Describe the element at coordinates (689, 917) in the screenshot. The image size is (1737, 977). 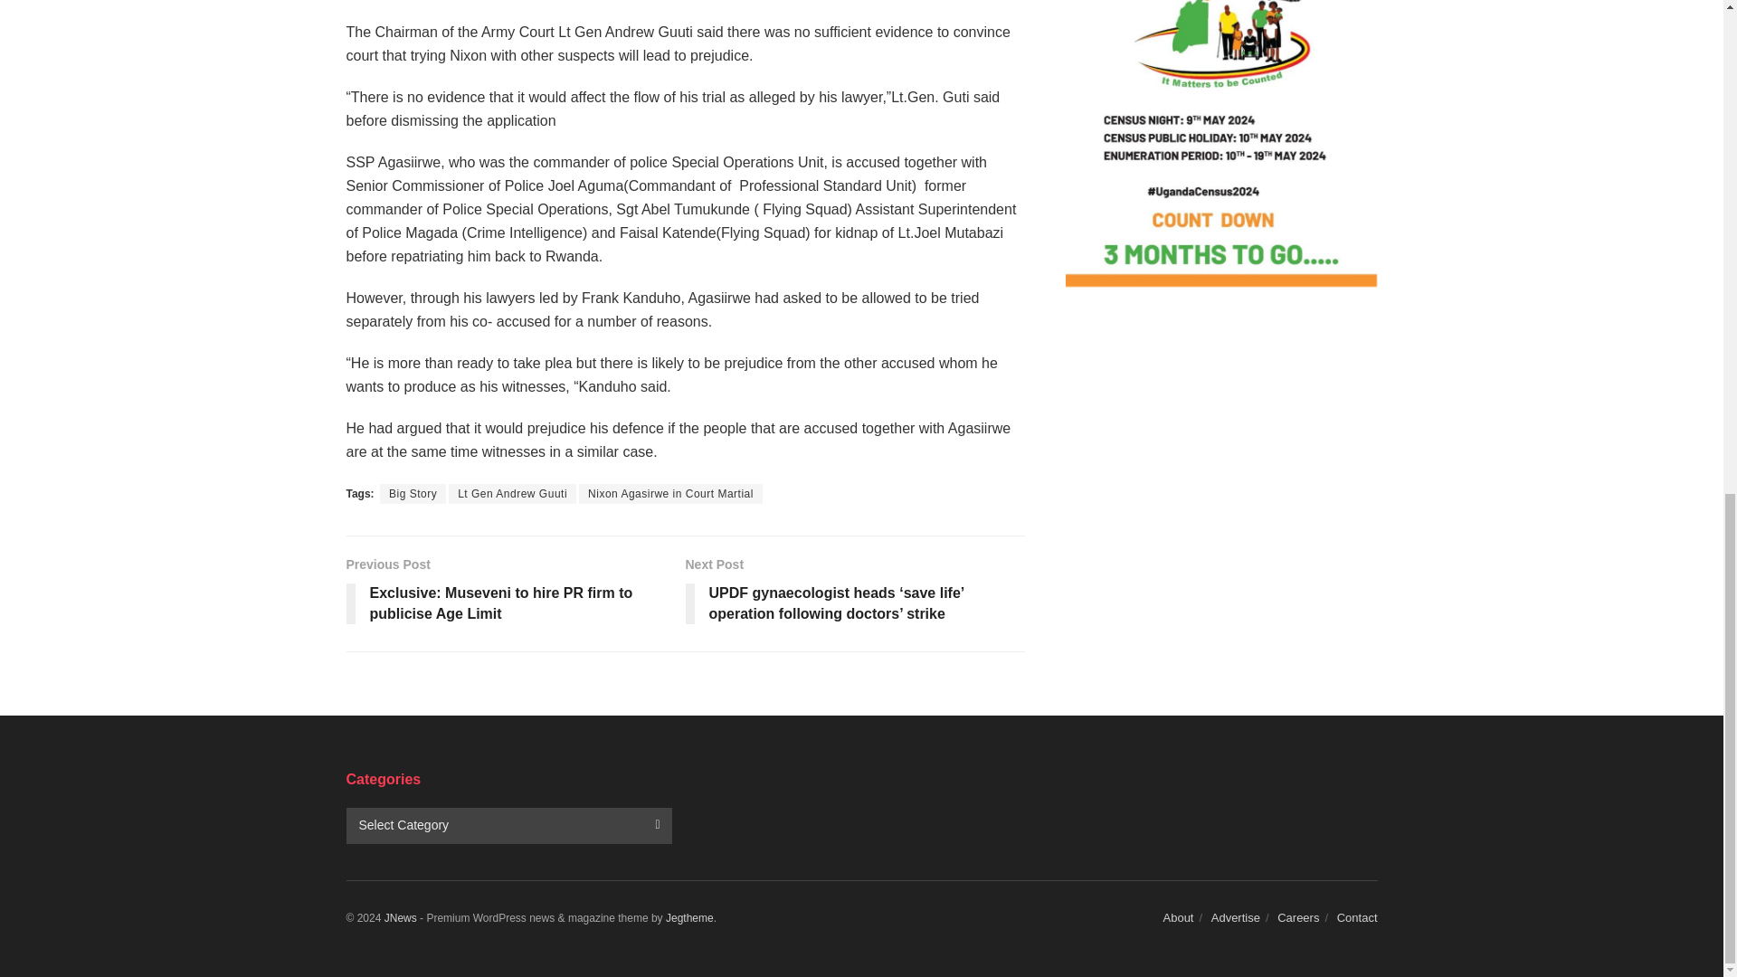
I see `Jegtheme` at that location.